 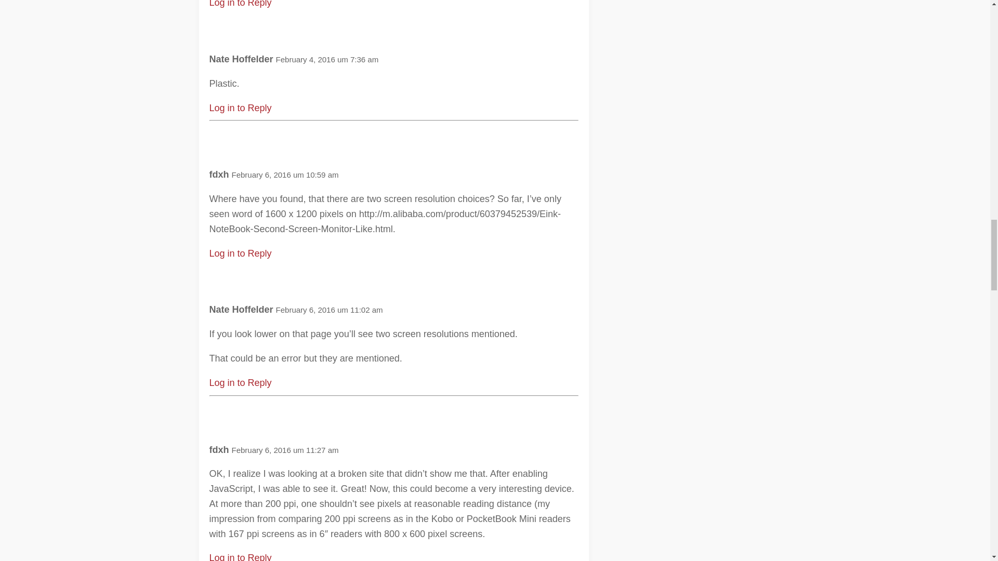 I want to click on Log in to Reply, so click(x=240, y=253).